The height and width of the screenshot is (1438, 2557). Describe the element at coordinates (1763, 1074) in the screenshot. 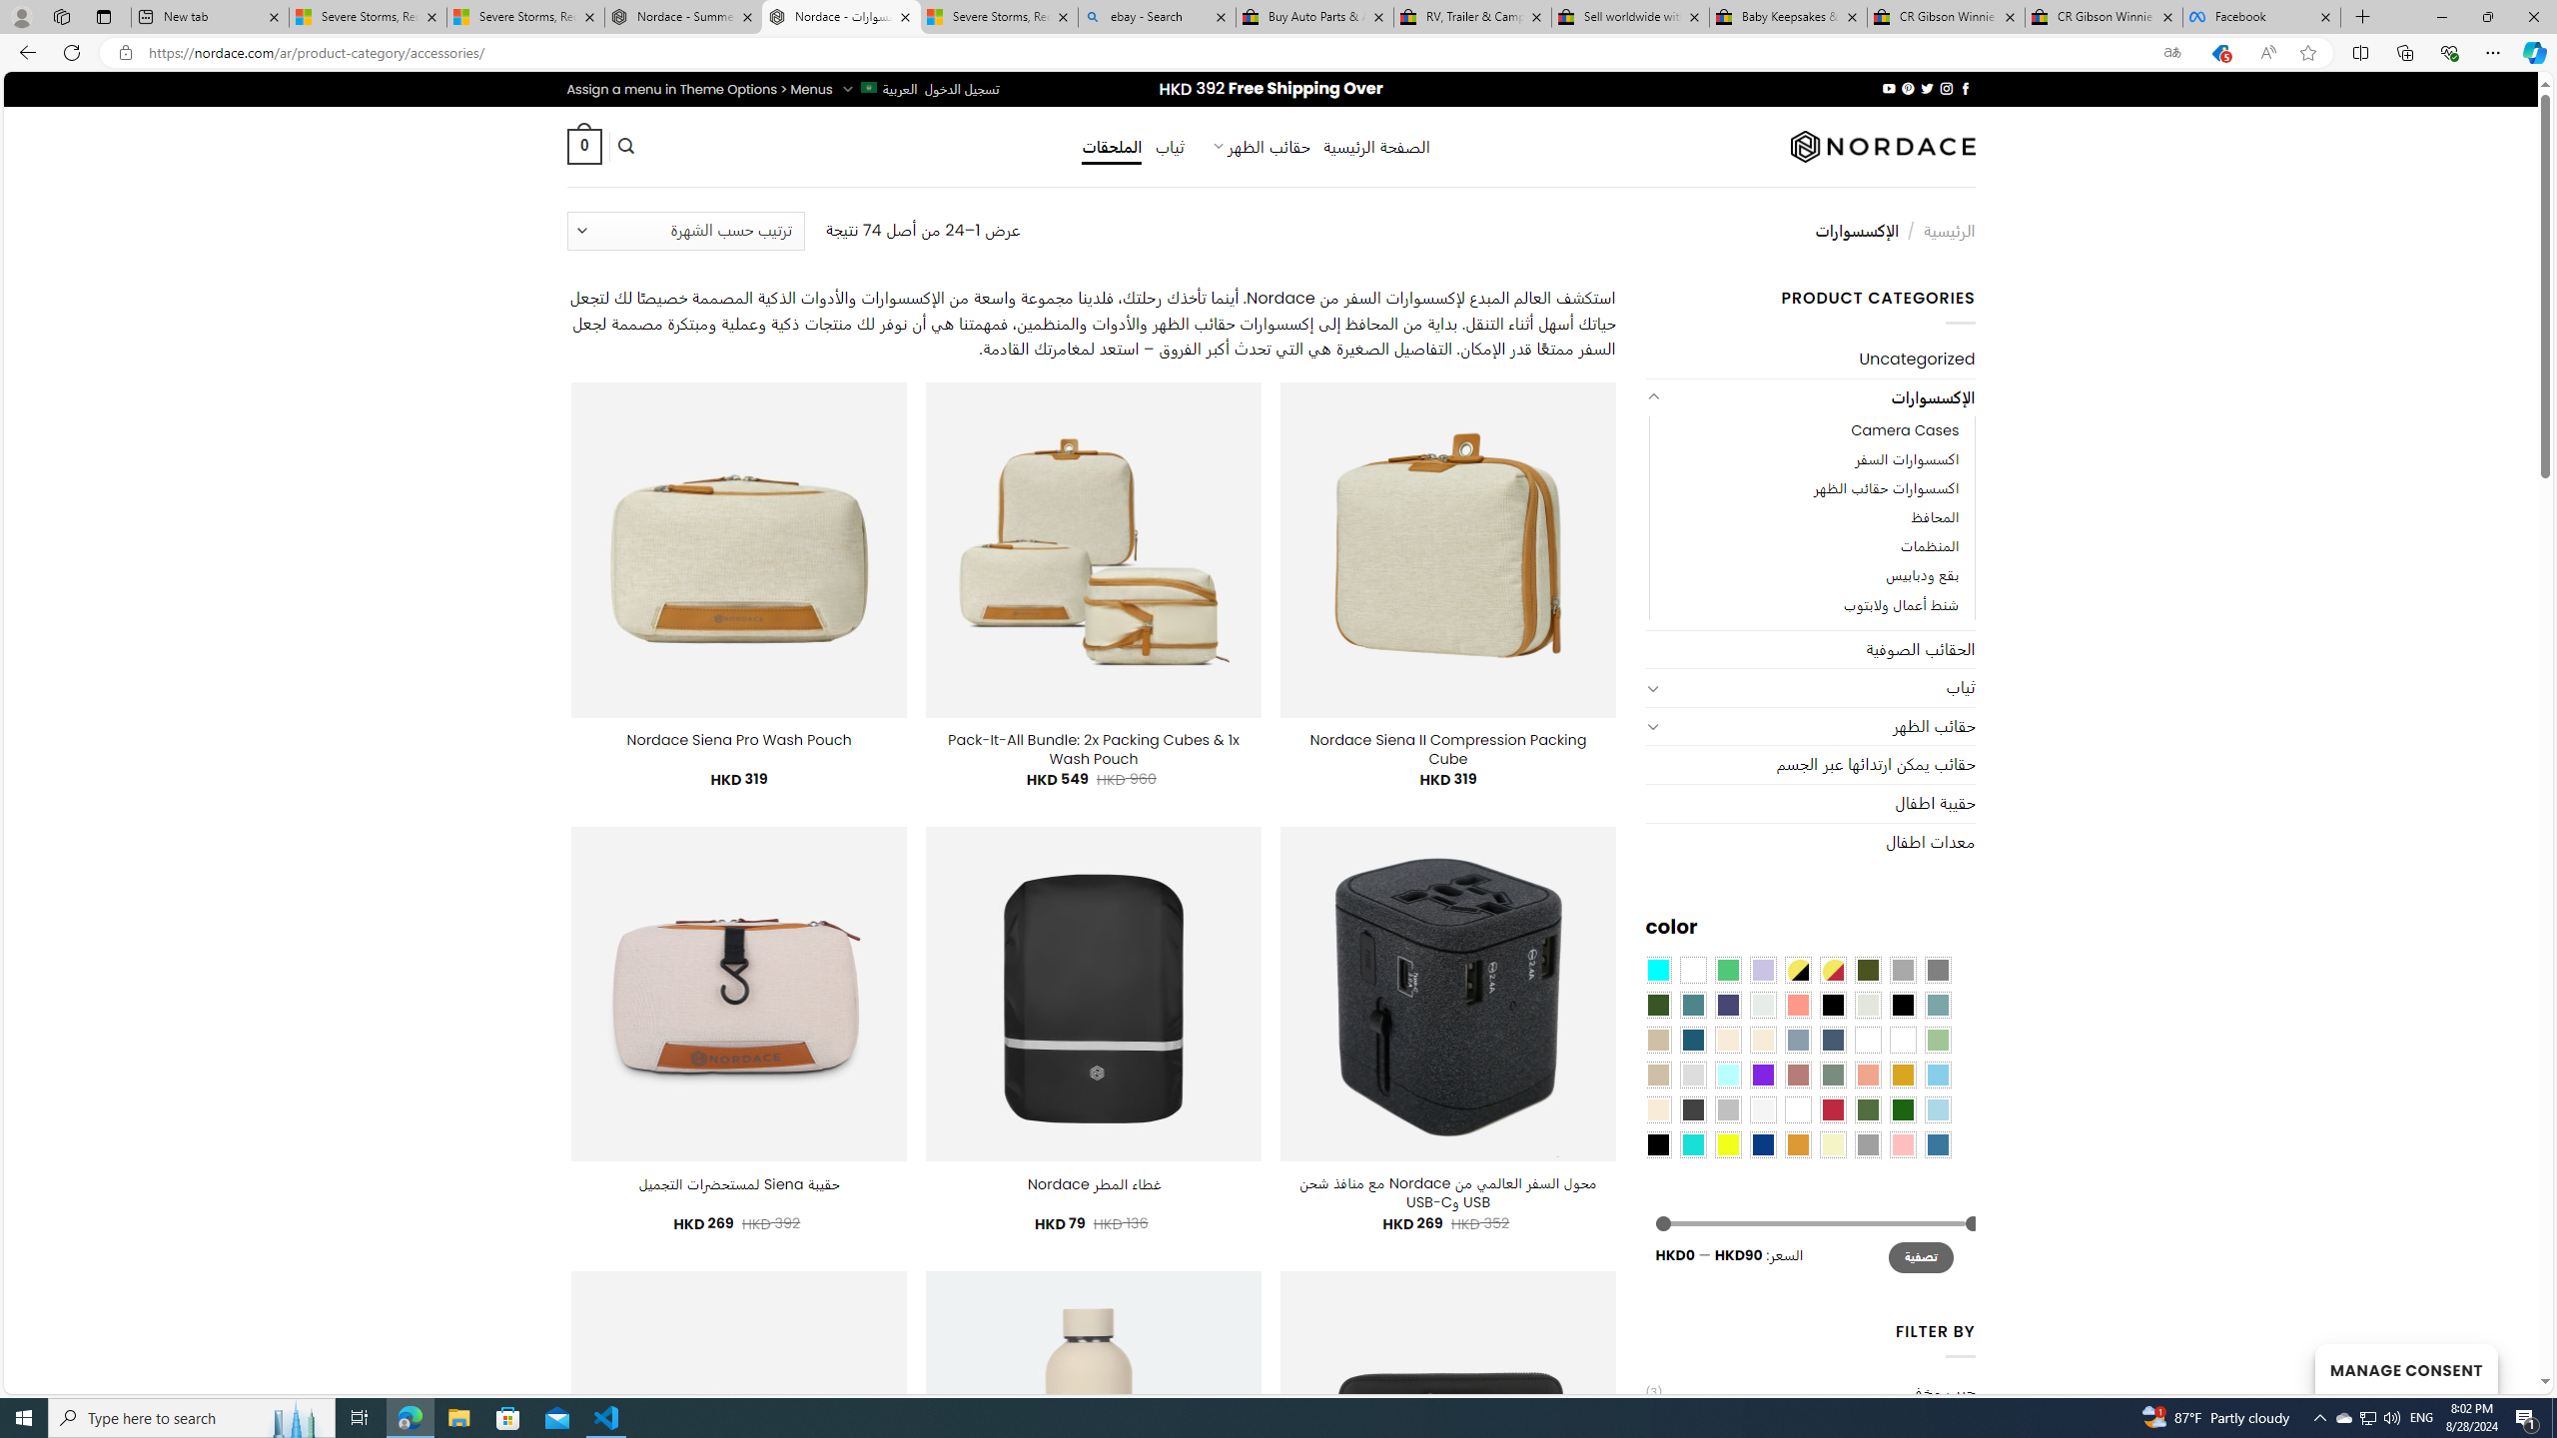

I see `Purple` at that location.